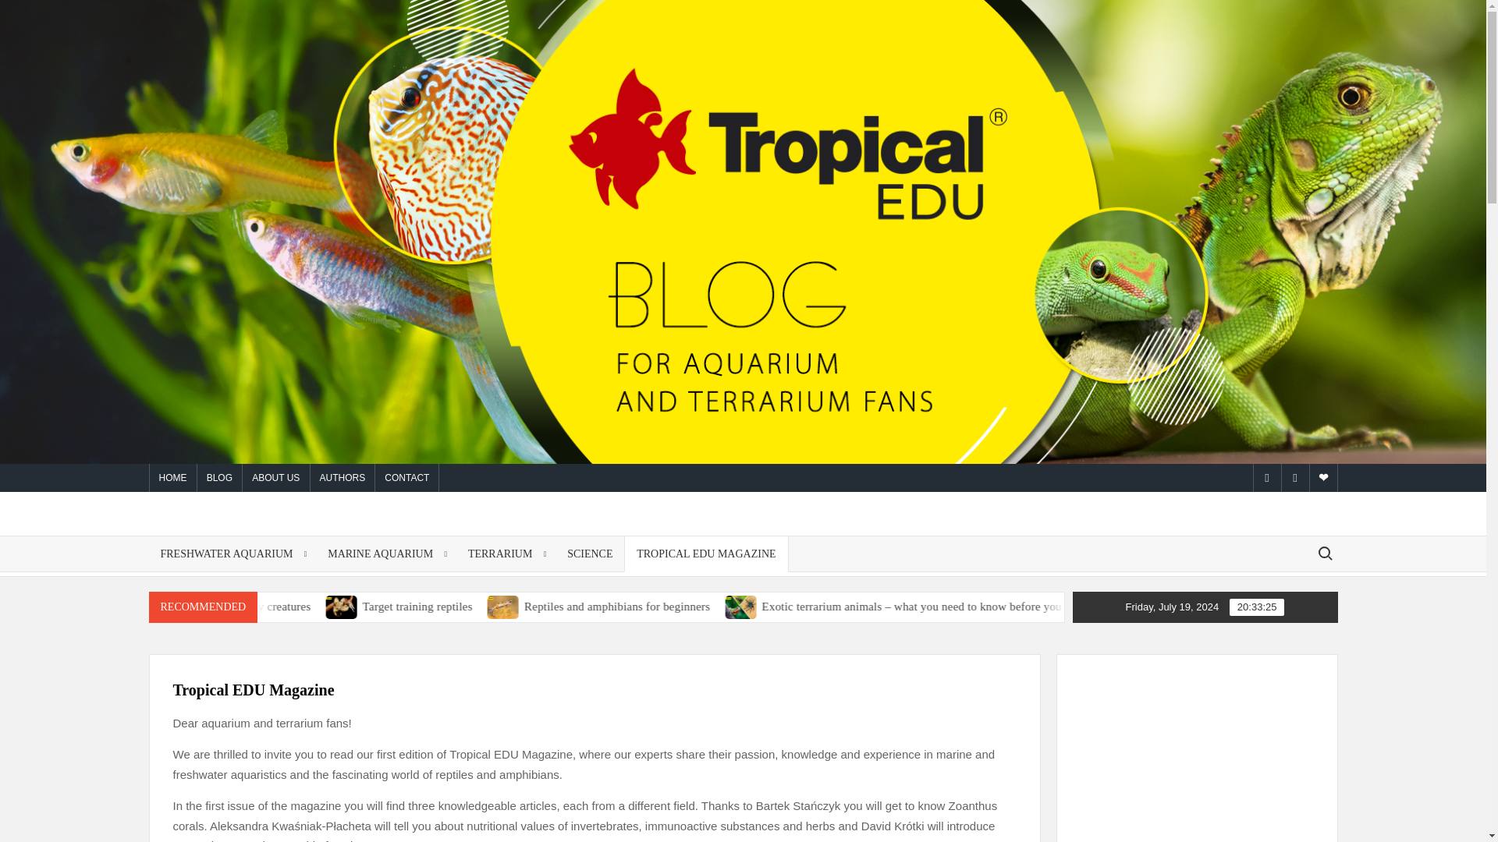 Image resolution: width=1498 pixels, height=842 pixels. I want to click on HOME, so click(173, 477).